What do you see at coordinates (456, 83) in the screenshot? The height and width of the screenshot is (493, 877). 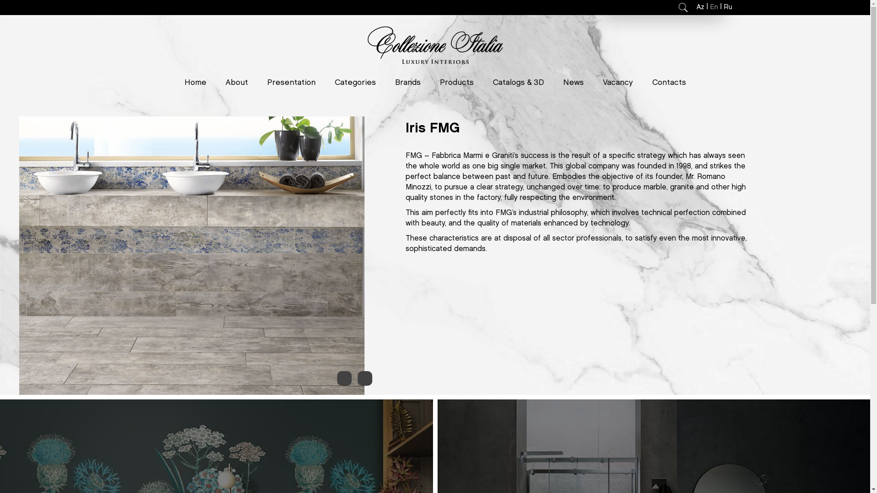 I see `Products` at bounding box center [456, 83].